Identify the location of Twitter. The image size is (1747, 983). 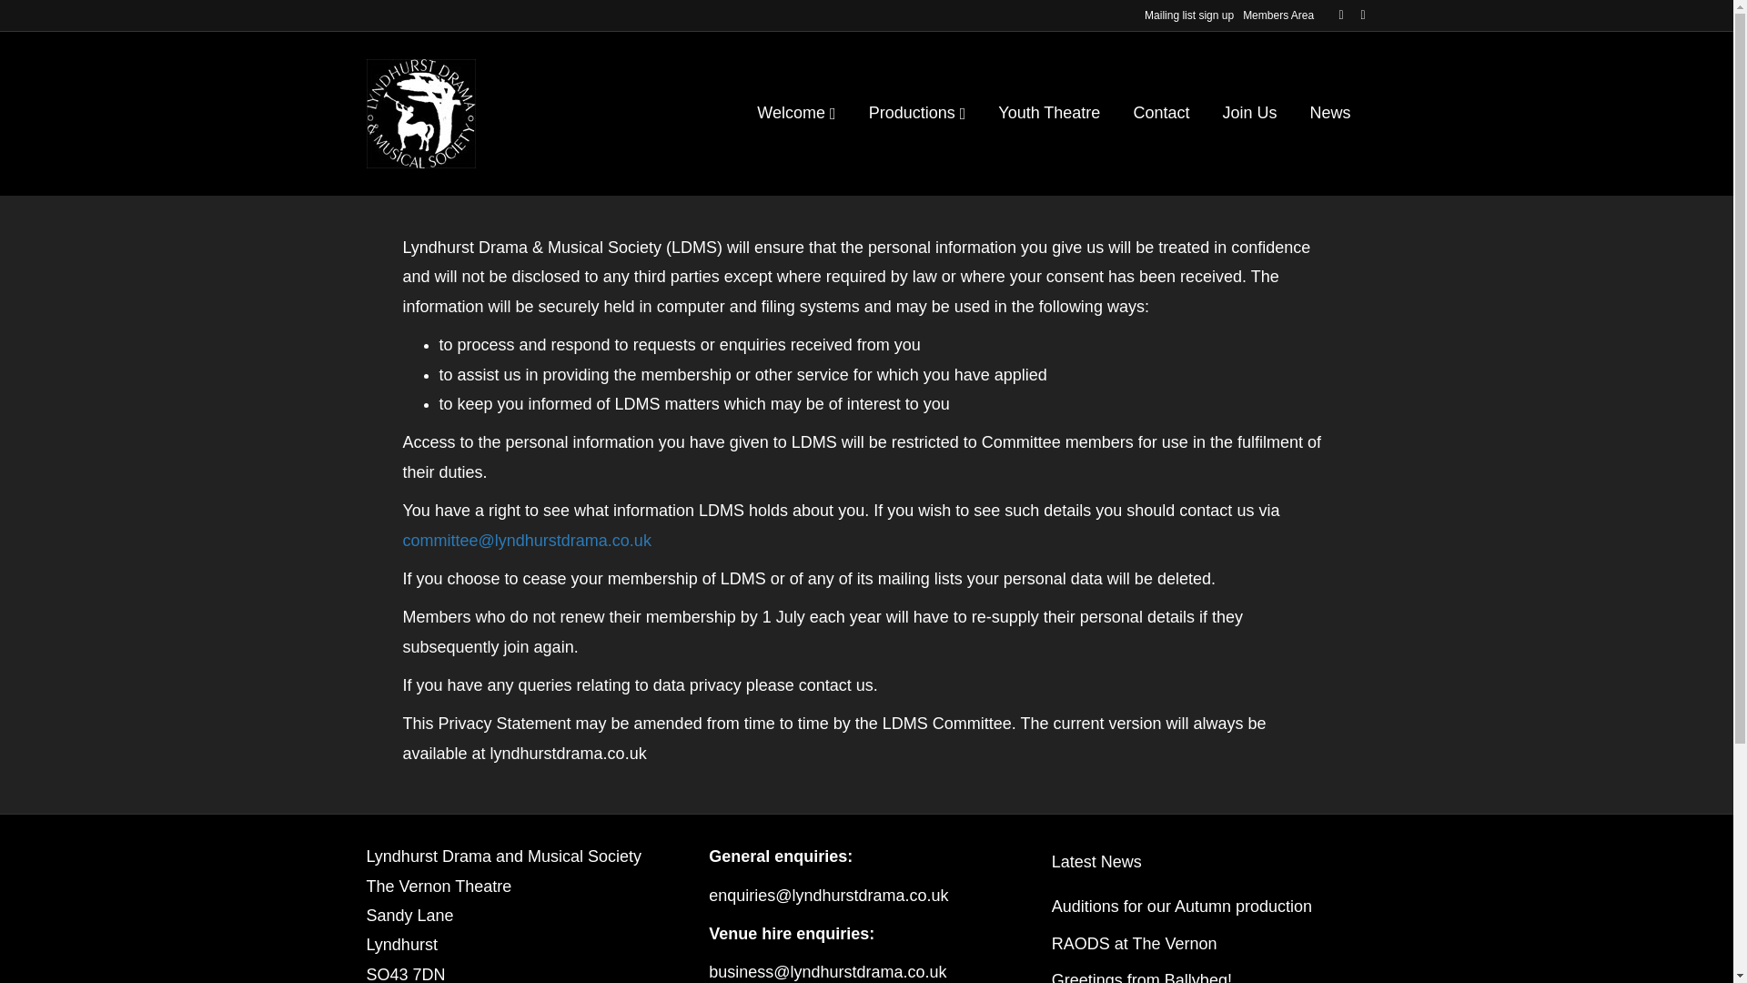
(1354, 14).